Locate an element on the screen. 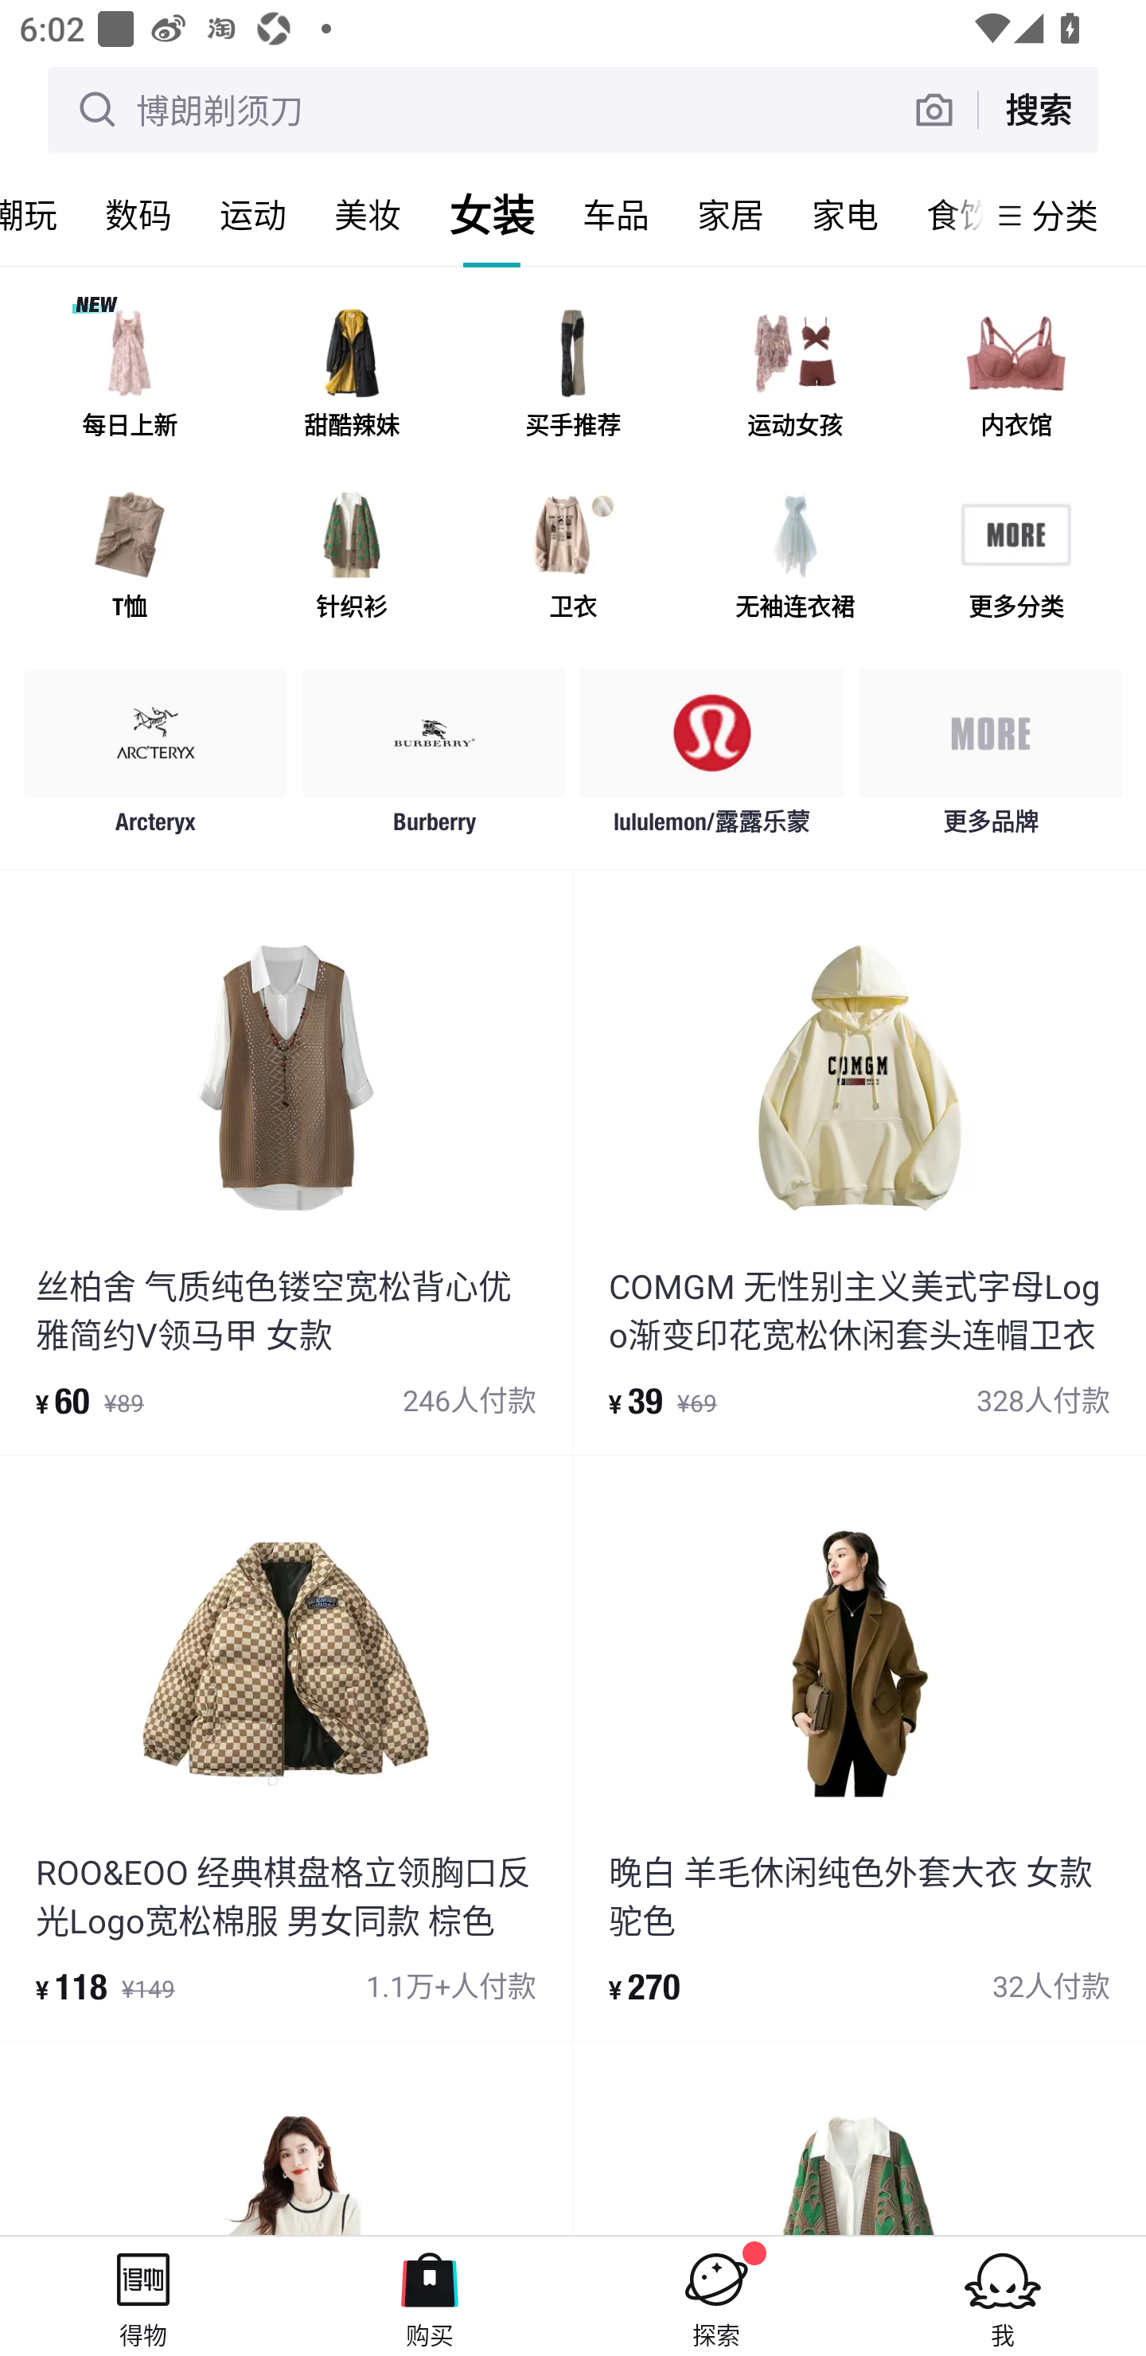 The height and width of the screenshot is (2356, 1146). 无袖连衣裙 is located at coordinates (794, 559).